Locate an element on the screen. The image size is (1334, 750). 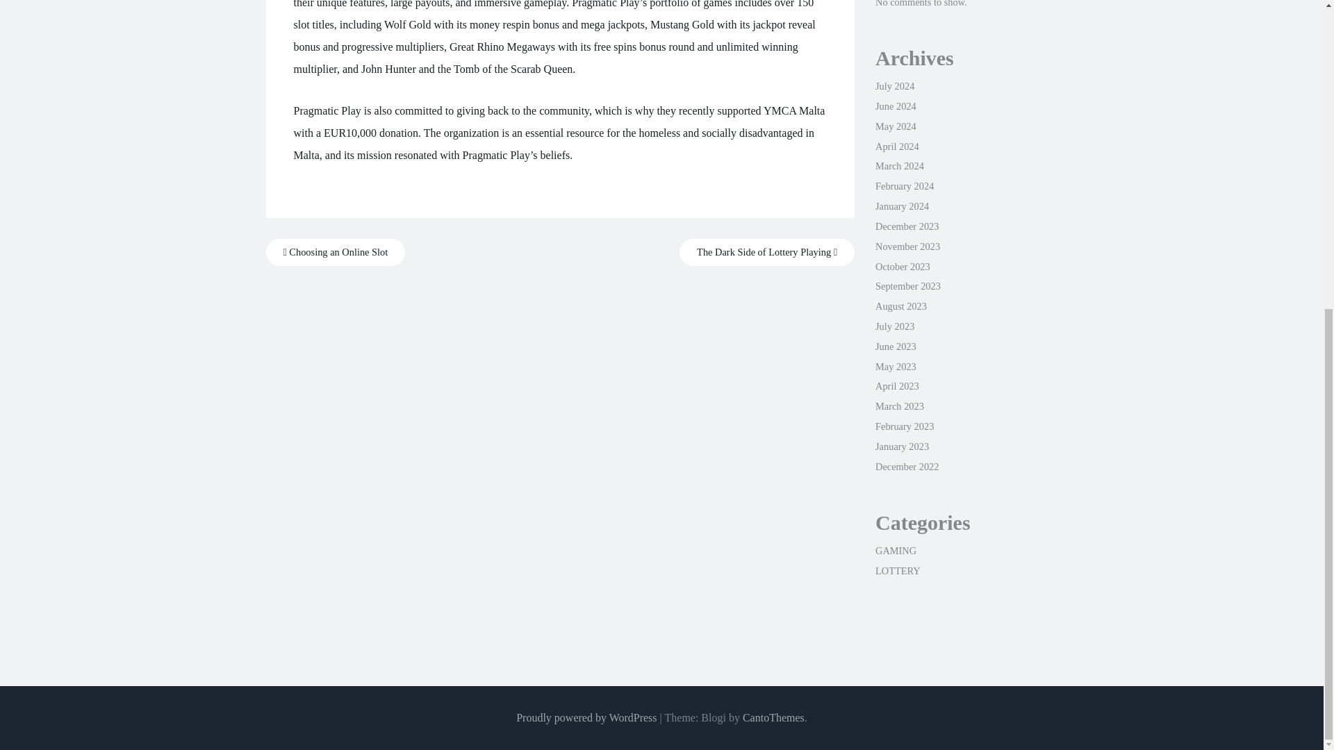
GAMING is located at coordinates (896, 551).